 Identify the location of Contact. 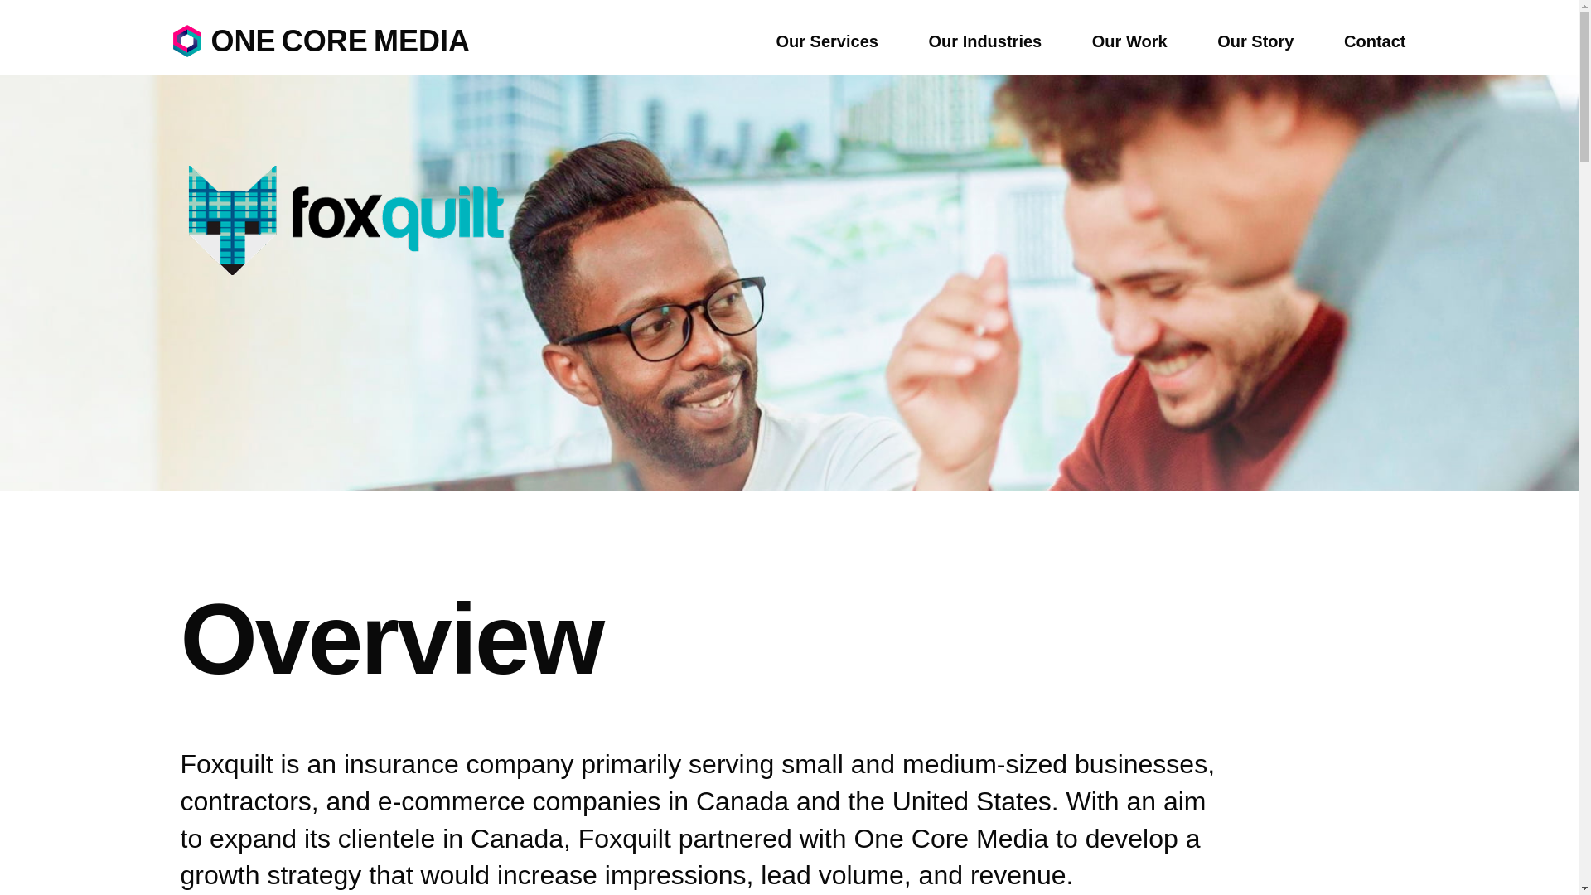
(827, 41).